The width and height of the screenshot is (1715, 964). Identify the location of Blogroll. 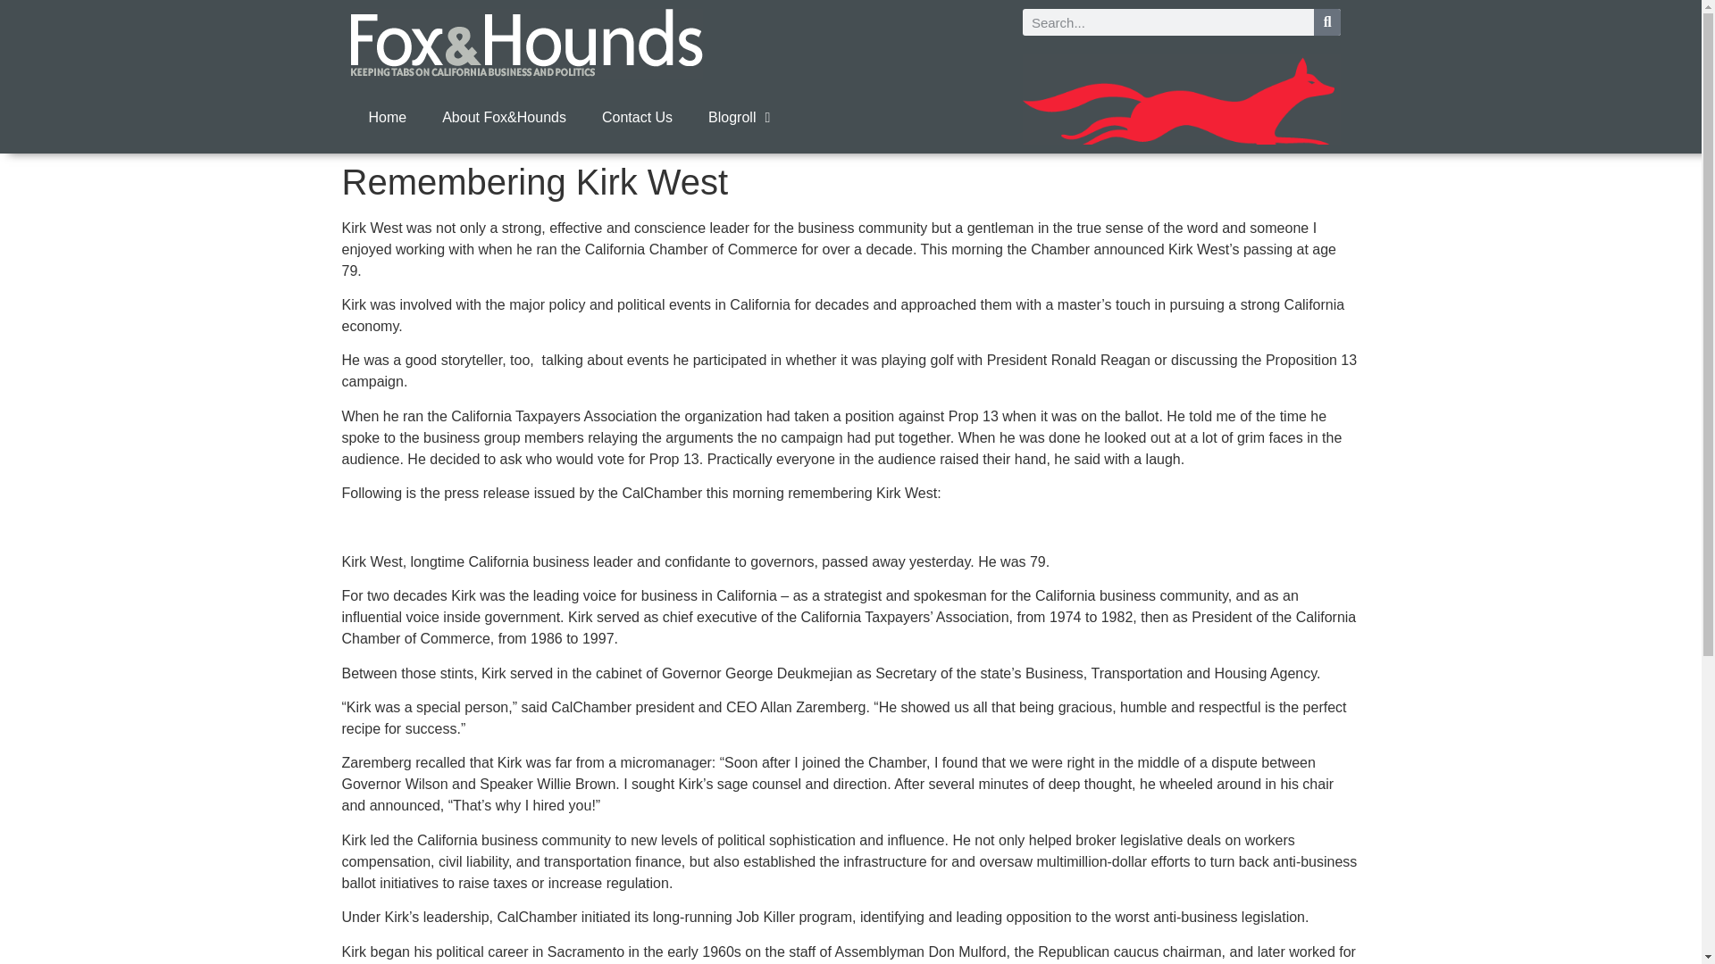
(739, 118).